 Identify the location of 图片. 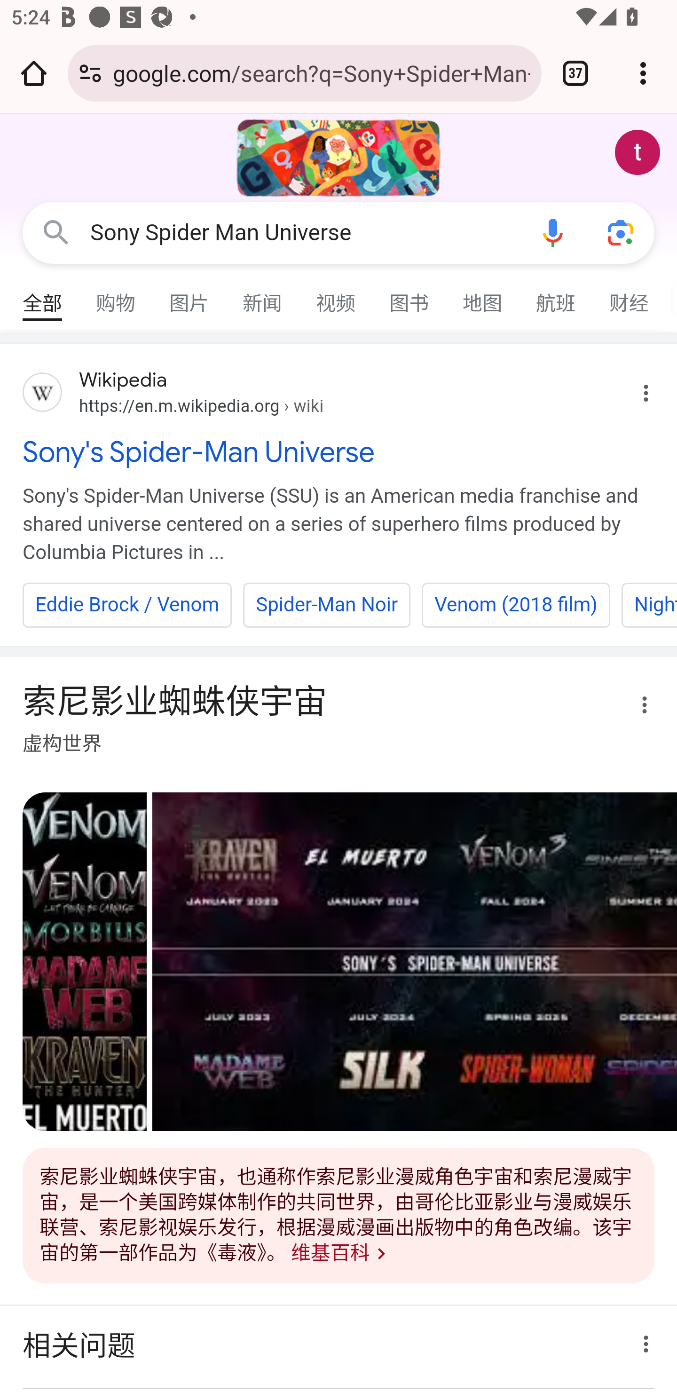
(189, 296).